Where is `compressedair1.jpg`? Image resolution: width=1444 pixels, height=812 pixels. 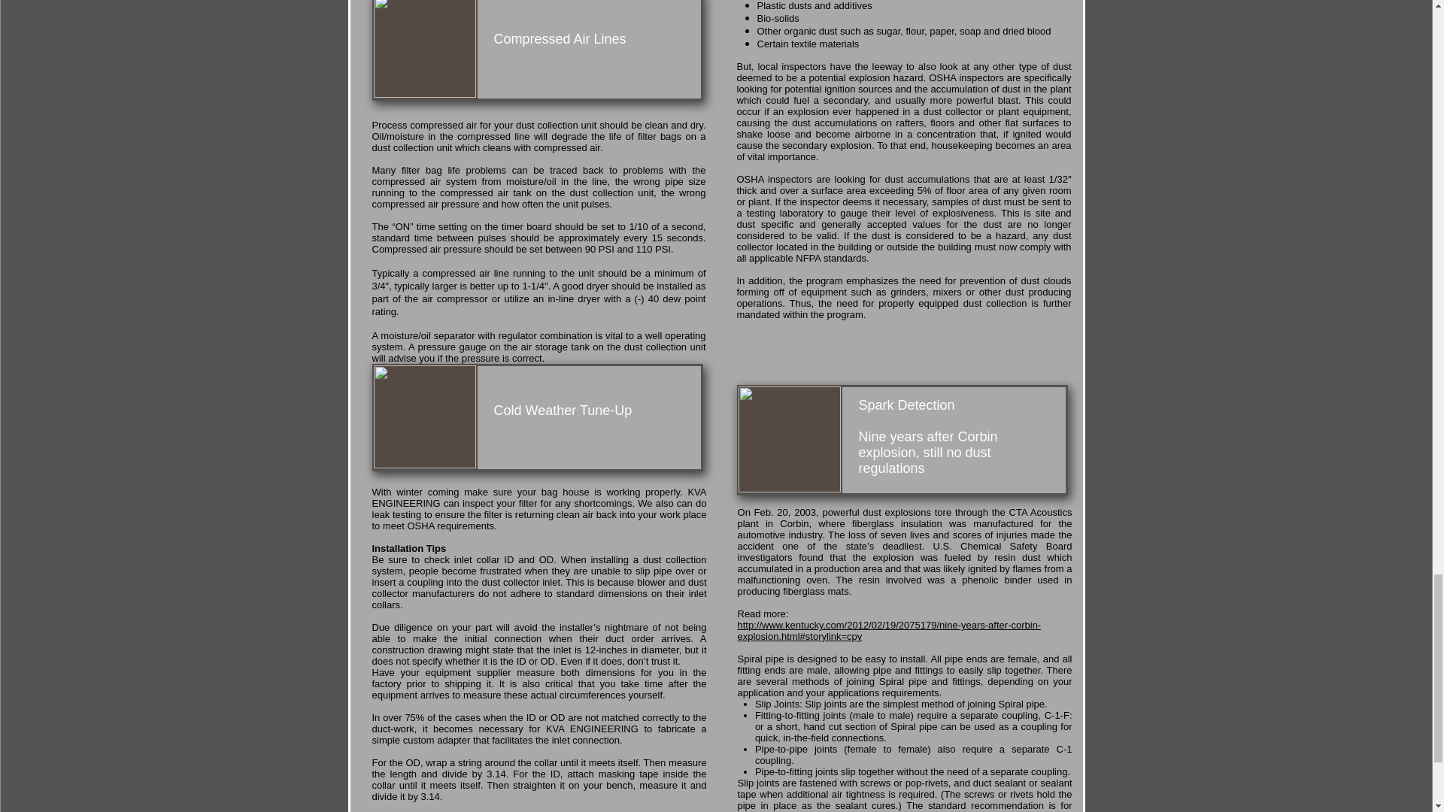
compressedair1.jpg is located at coordinates (423, 50).